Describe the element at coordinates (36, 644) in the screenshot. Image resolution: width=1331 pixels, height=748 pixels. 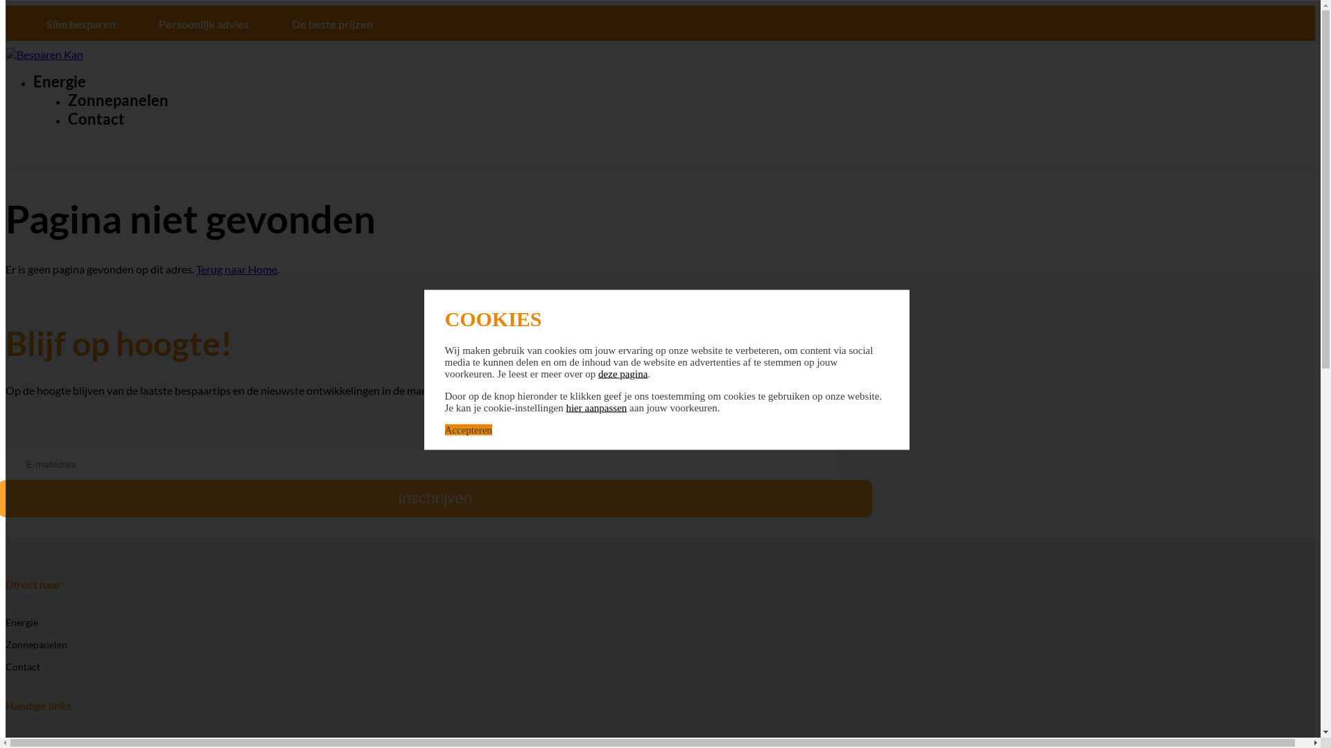
I see `Zonnepanelen` at that location.